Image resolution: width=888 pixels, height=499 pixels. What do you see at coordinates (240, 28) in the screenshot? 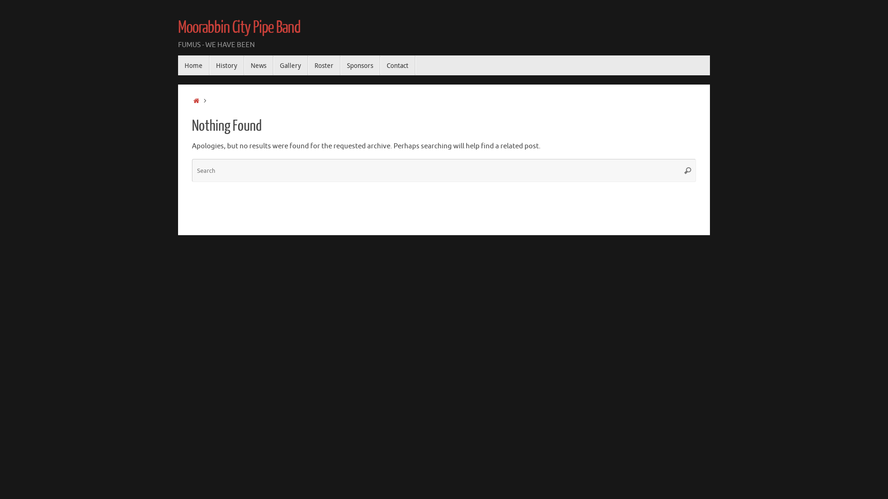
I see `Moorabbin City Pipe Band` at bounding box center [240, 28].